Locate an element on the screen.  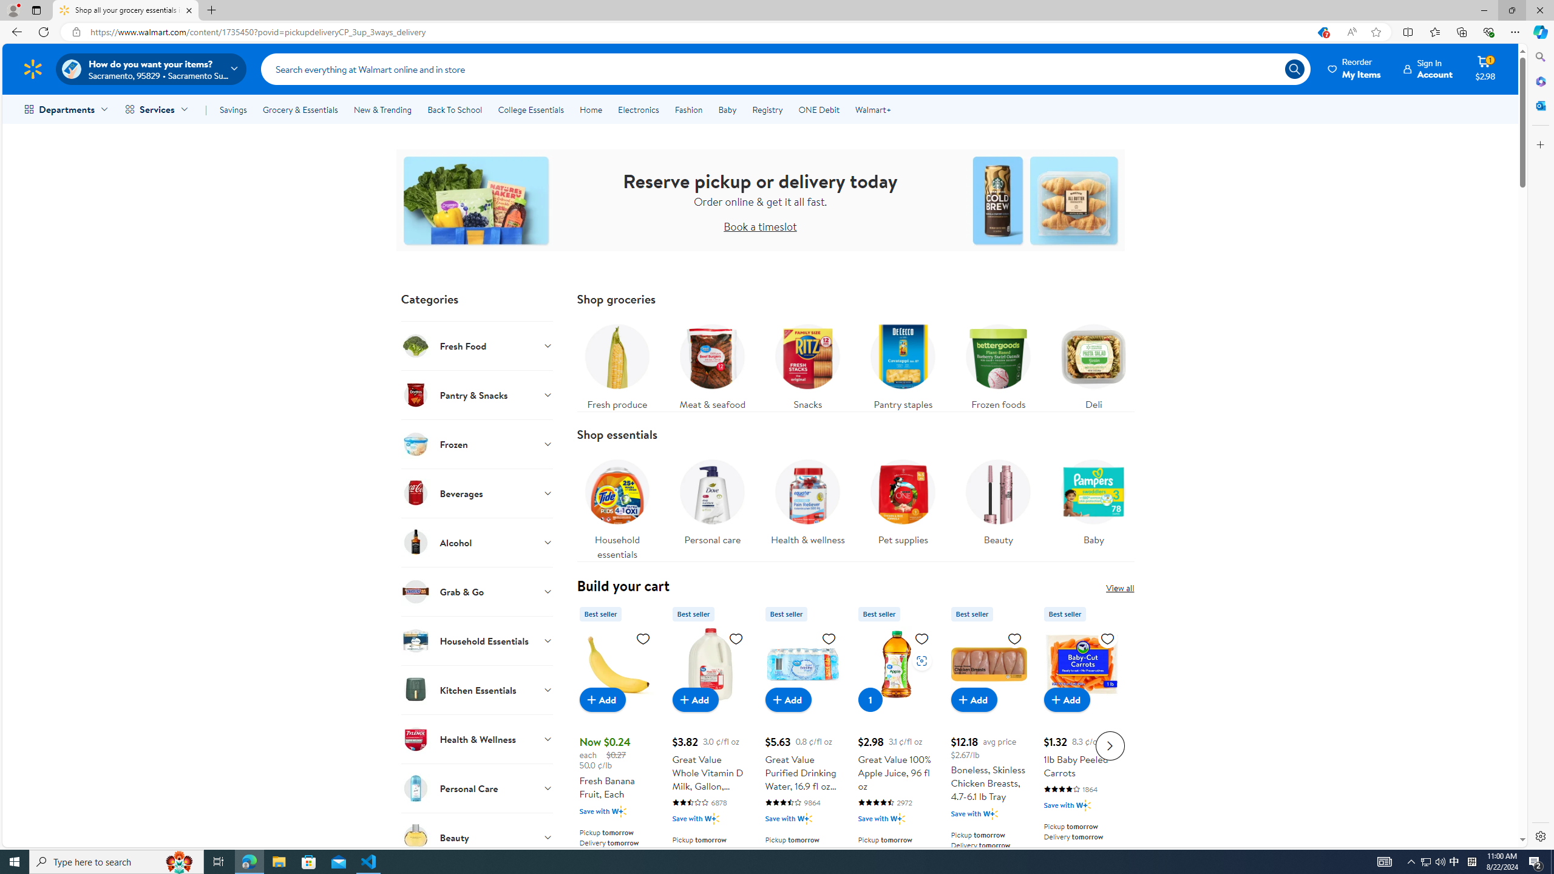
Household essentials is located at coordinates (617, 506).